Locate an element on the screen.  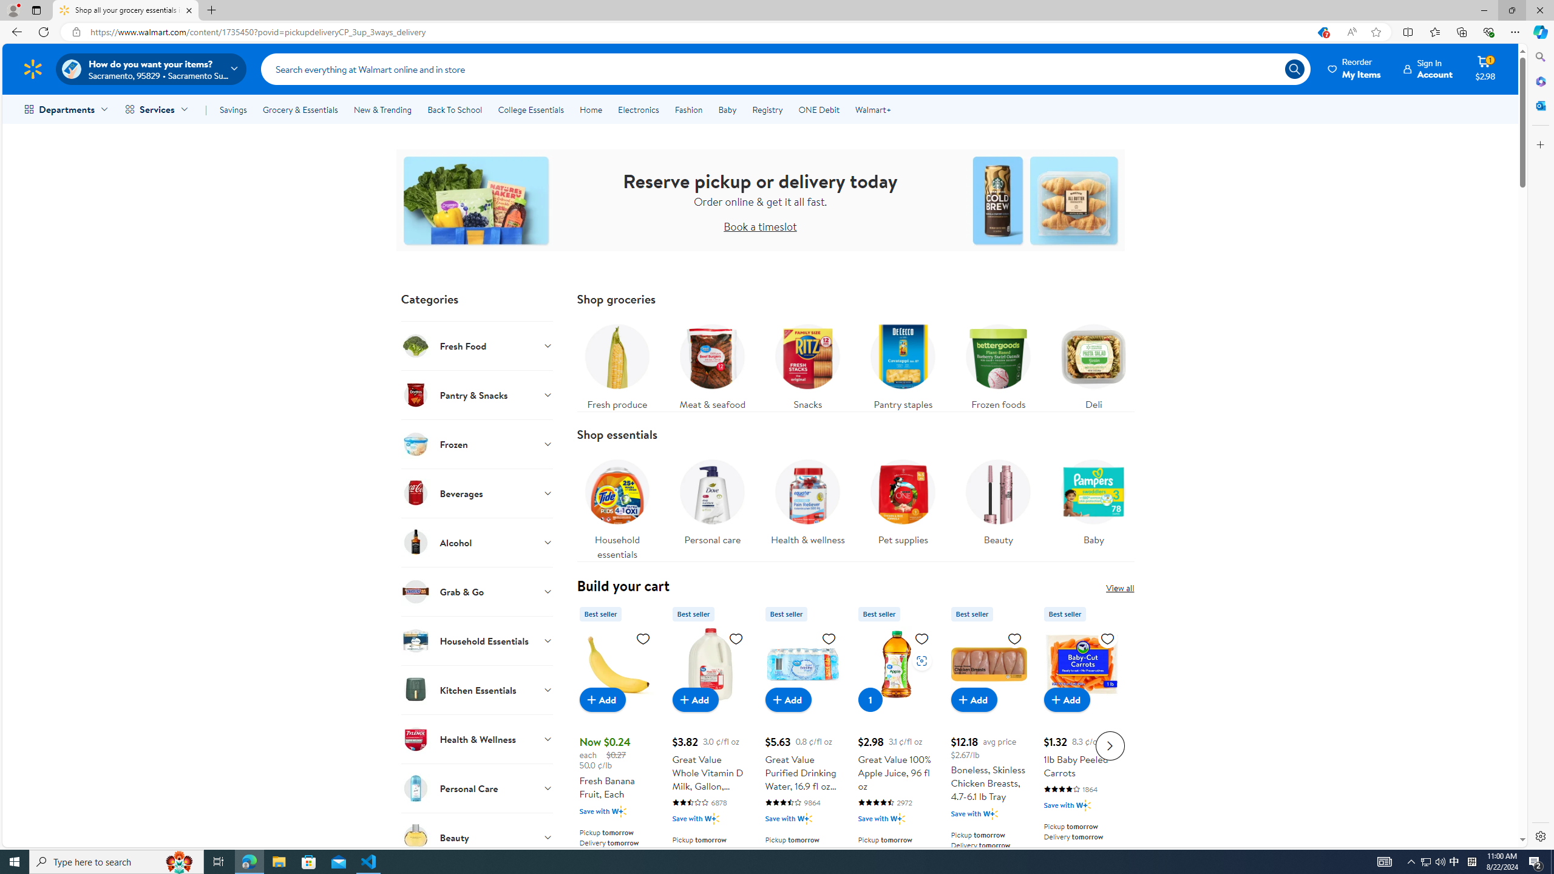
Household essentials is located at coordinates (617, 506).